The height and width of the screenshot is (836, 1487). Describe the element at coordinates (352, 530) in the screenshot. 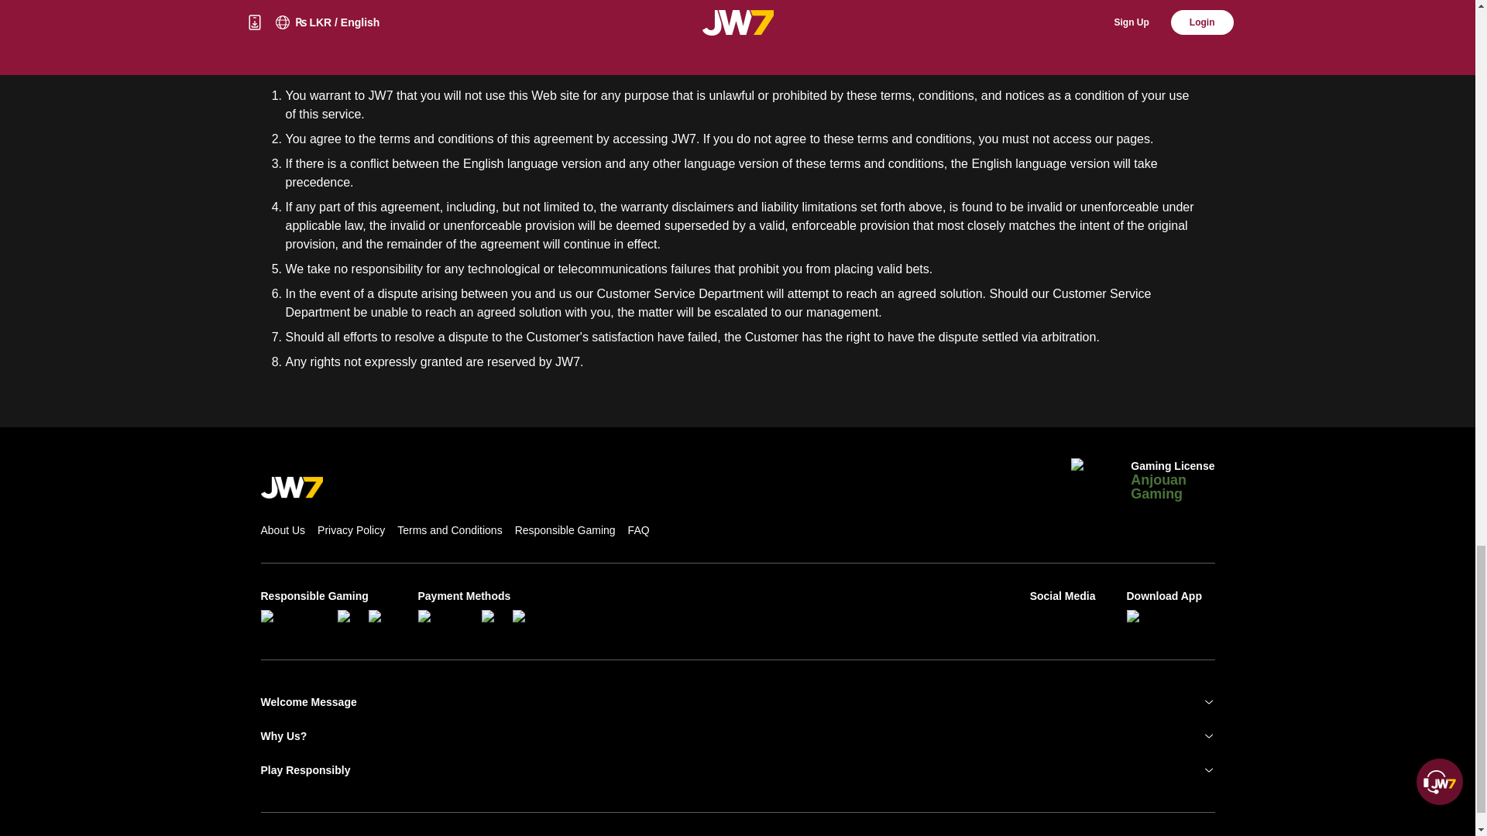

I see `Privacy Policy` at that location.